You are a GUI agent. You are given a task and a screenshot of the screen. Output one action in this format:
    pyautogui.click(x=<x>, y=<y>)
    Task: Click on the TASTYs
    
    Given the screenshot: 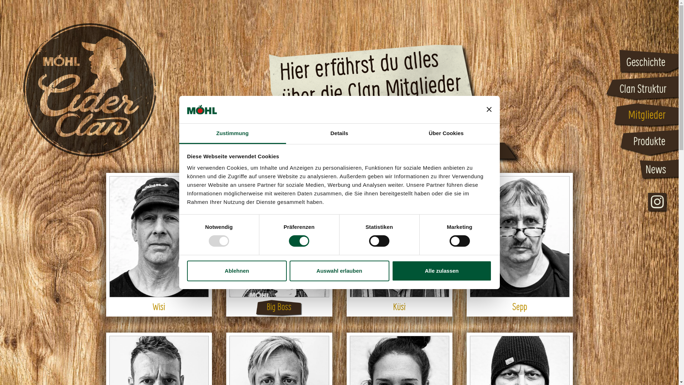 What is the action you would take?
    pyautogui.click(x=458, y=153)
    